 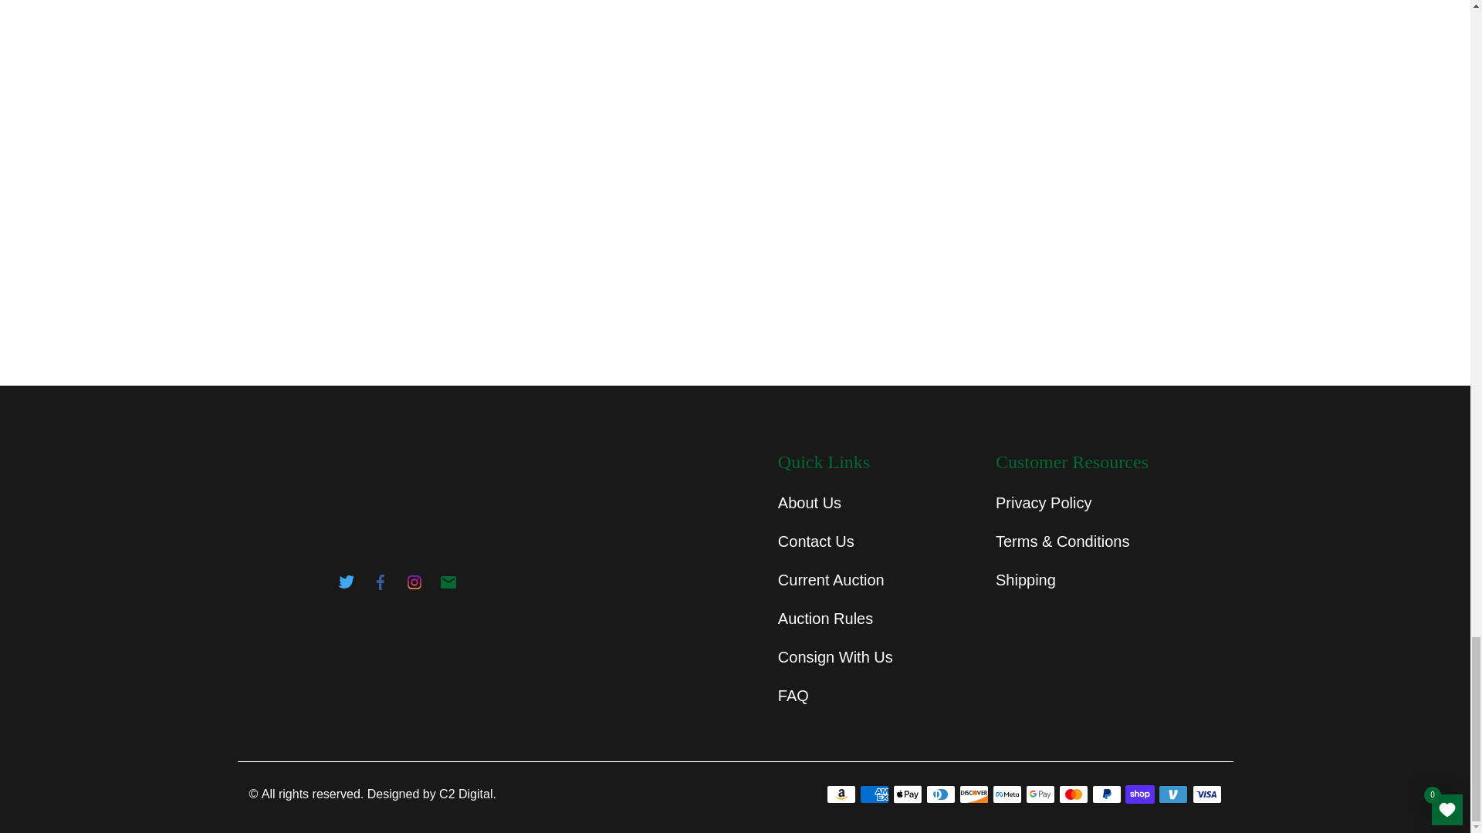 What do you see at coordinates (448, 586) in the screenshot?
I see `Email Gem Dragon Auctions ` at bounding box center [448, 586].